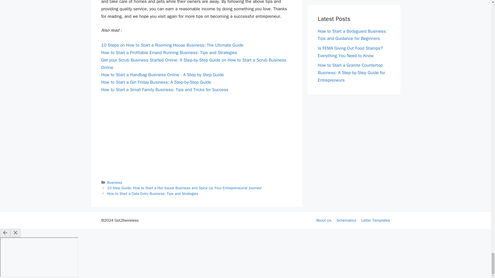 The width and height of the screenshot is (495, 278). Describe the element at coordinates (346, 220) in the screenshot. I see `Schematics` at that location.